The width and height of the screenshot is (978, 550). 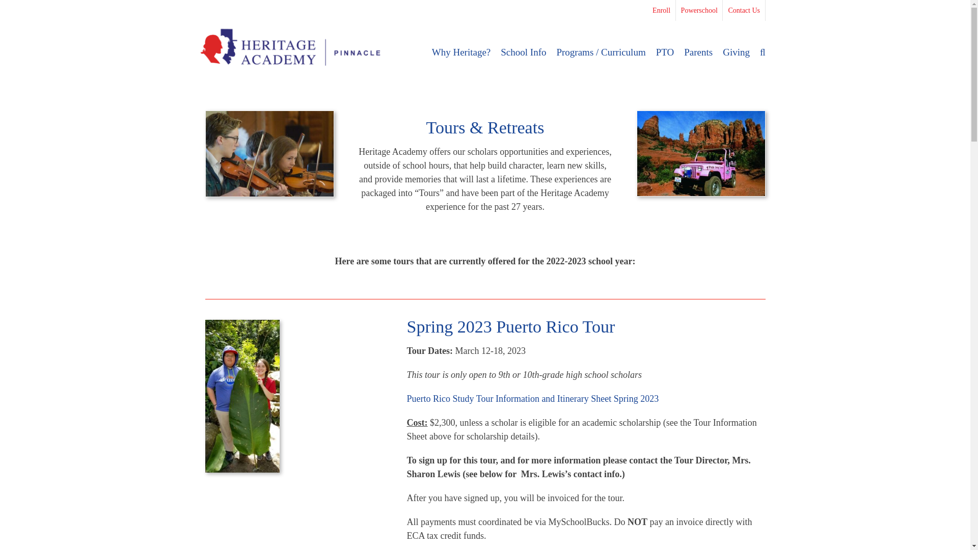 What do you see at coordinates (746, 10) in the screenshot?
I see `Contact Us` at bounding box center [746, 10].